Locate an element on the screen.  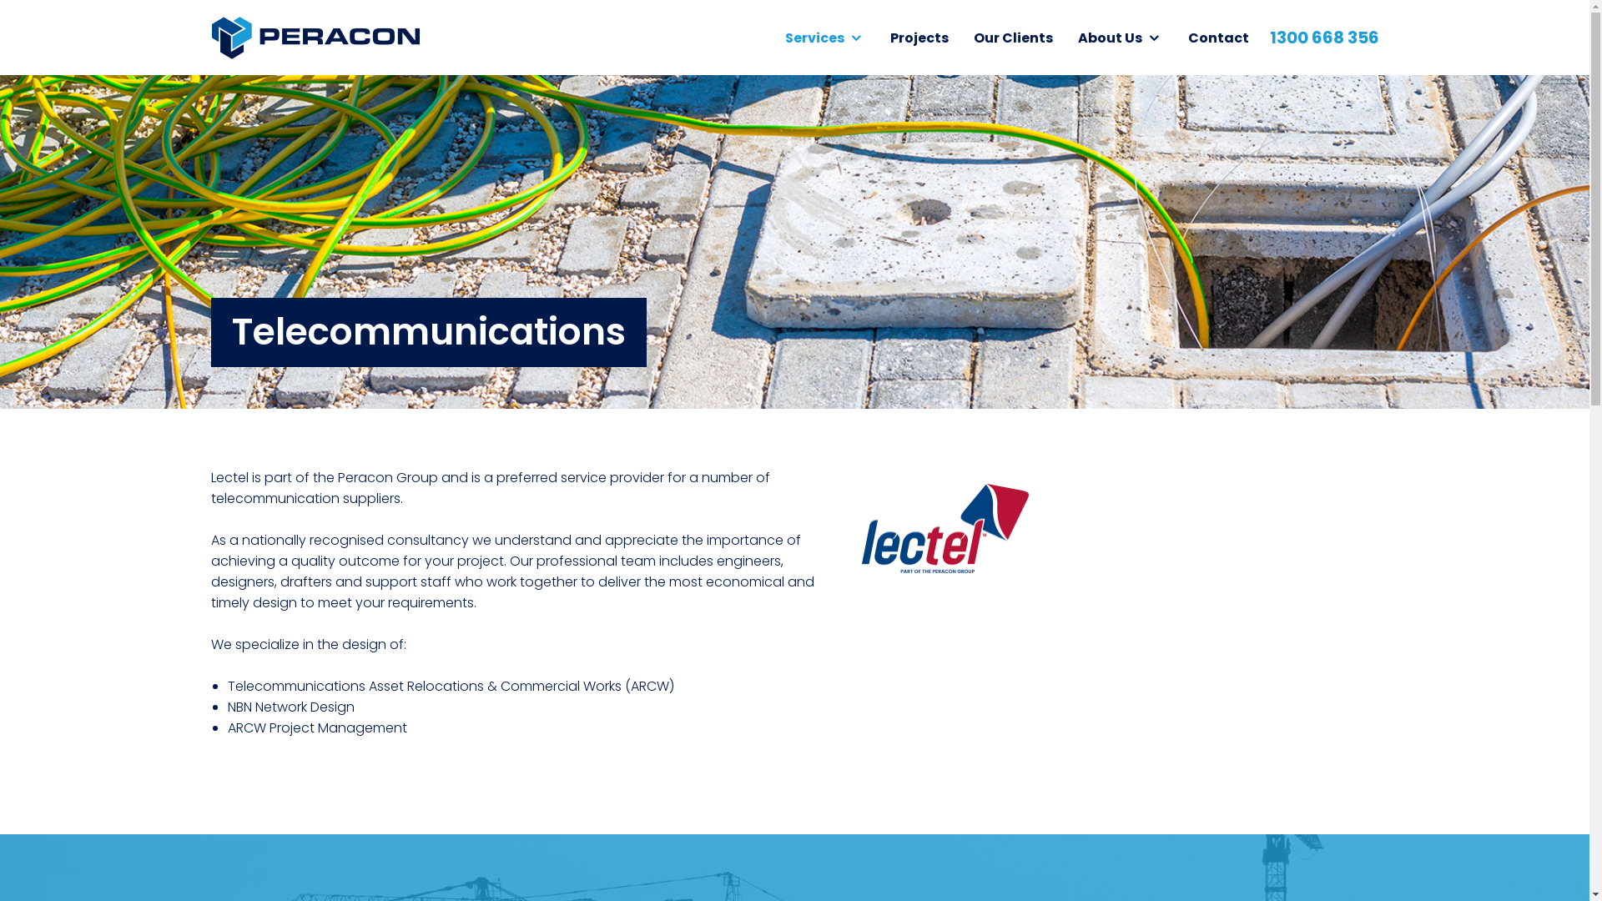
Our Clients is located at coordinates (1013, 37).